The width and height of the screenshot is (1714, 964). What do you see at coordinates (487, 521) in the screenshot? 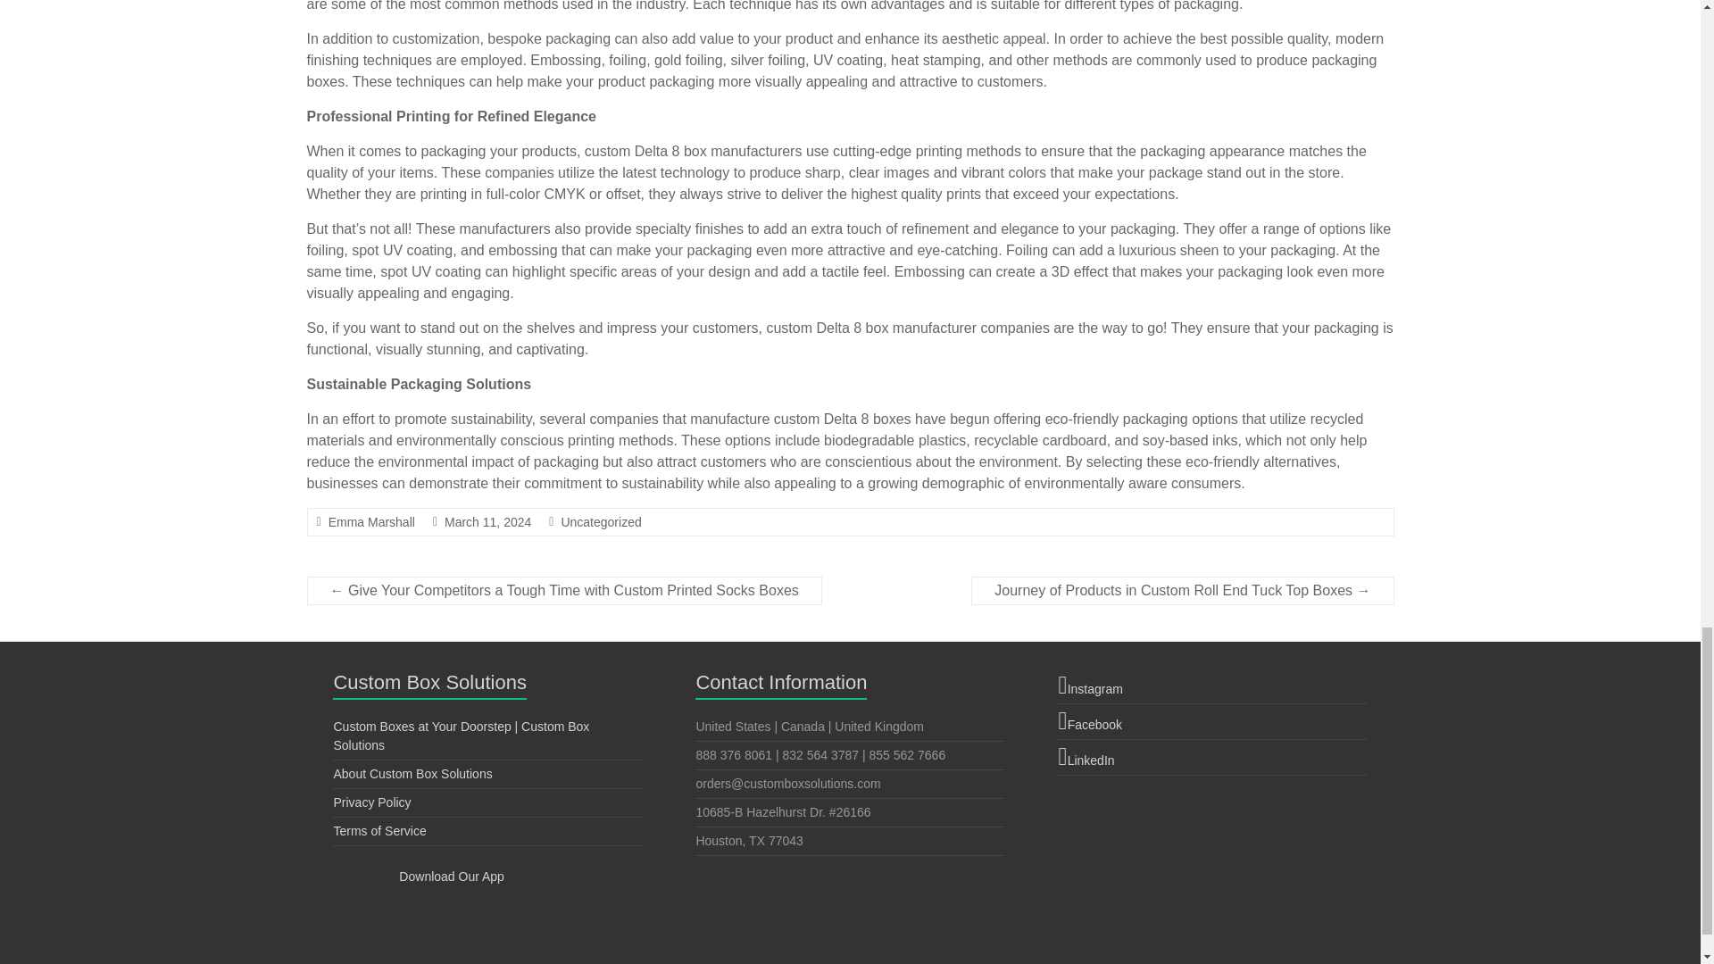
I see `1:49 pm` at bounding box center [487, 521].